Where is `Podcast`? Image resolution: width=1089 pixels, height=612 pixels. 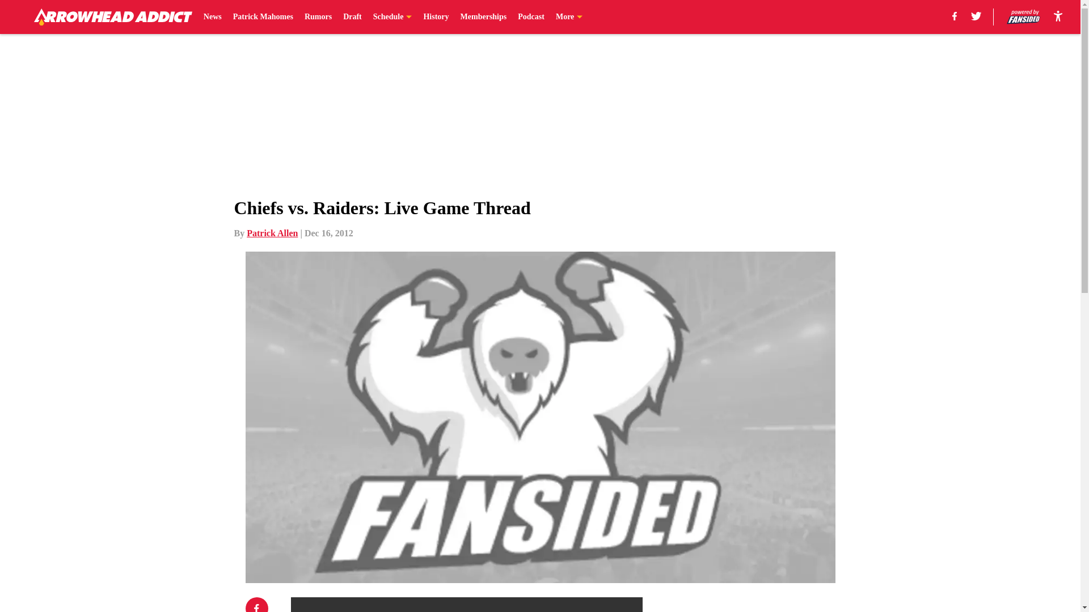
Podcast is located at coordinates (531, 17).